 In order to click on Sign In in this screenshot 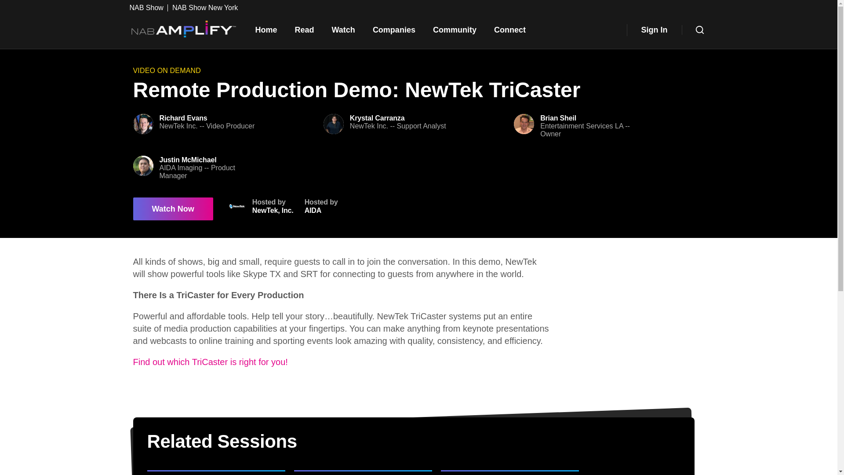, I will do `click(148, 7)`.